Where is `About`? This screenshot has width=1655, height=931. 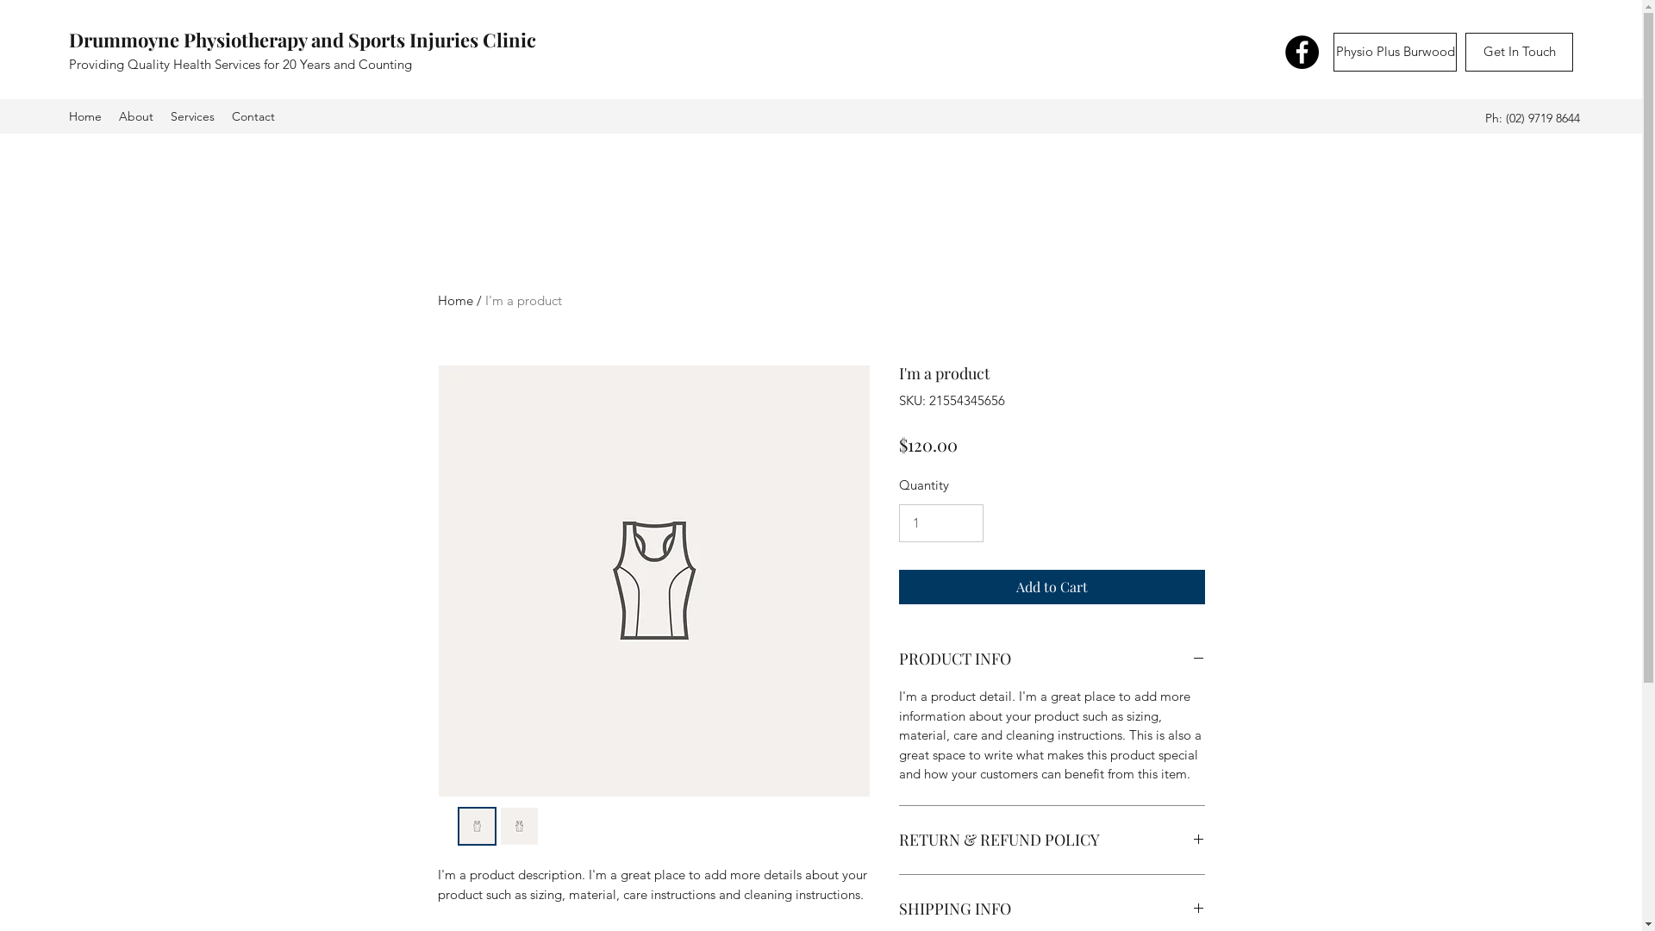 About is located at coordinates (136, 116).